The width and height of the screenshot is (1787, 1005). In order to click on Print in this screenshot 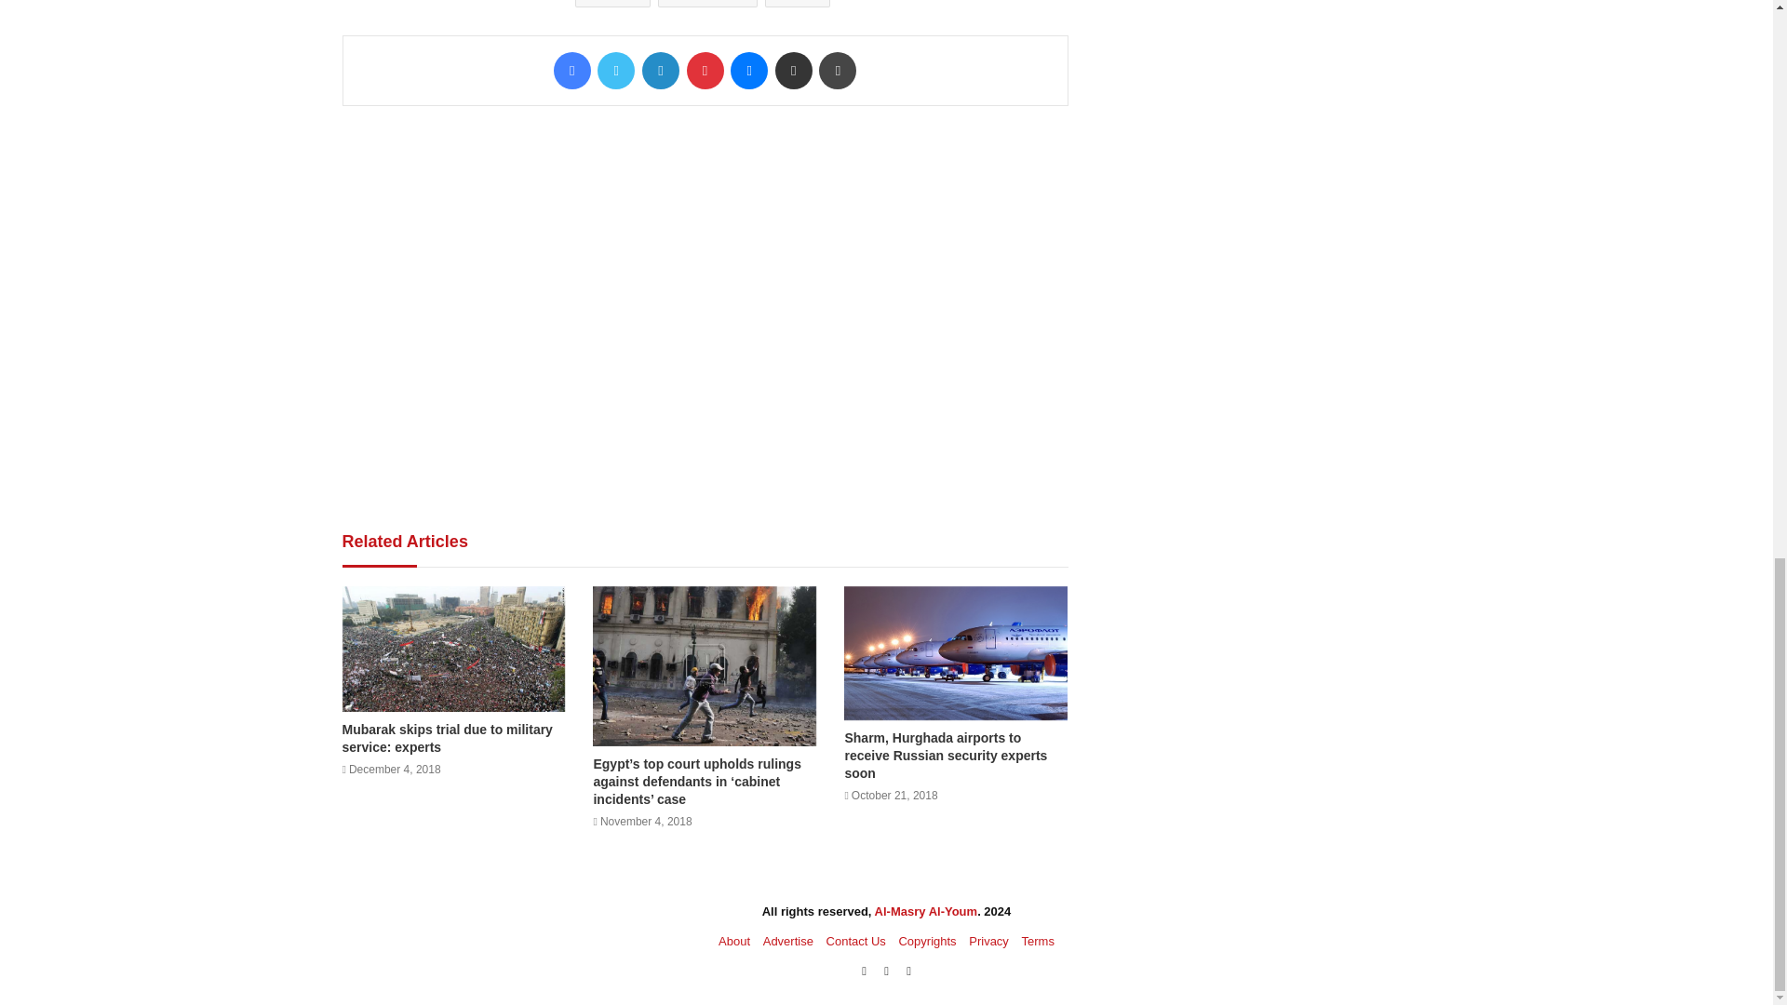, I will do `click(837, 71)`.